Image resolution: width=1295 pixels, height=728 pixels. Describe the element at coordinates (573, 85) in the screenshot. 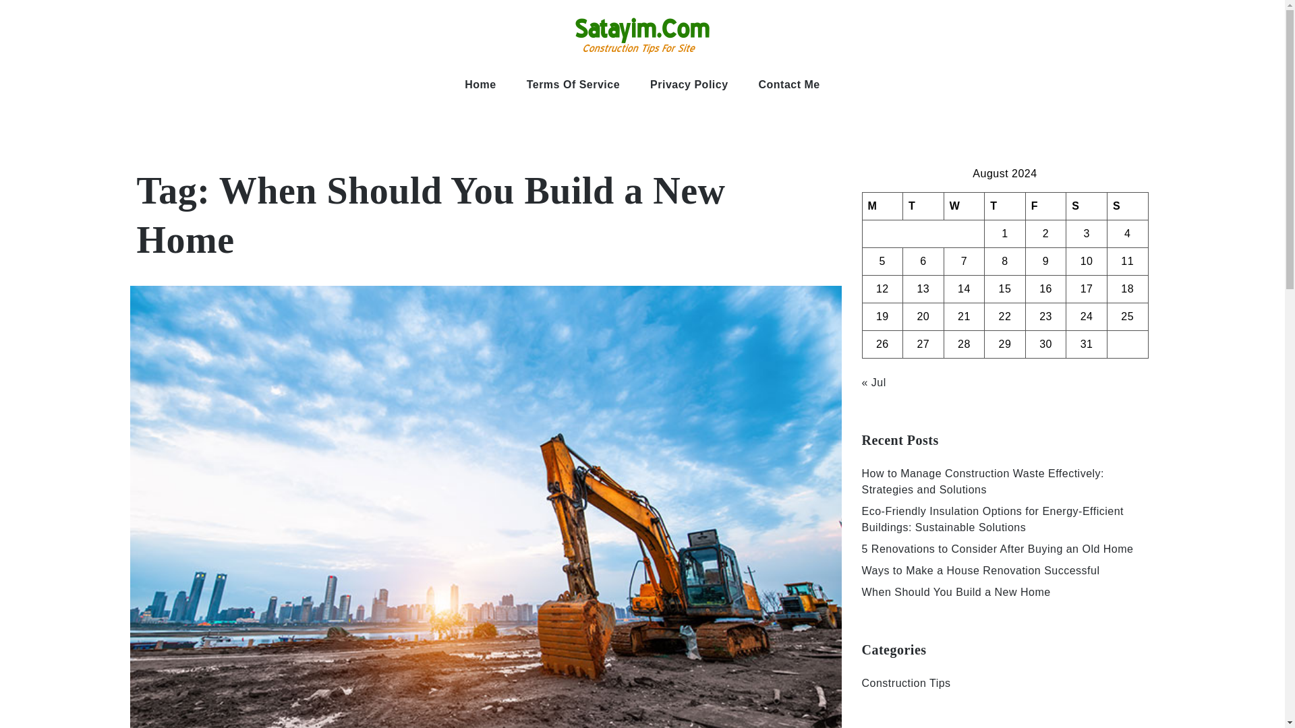

I see `Terms Of Service` at that location.